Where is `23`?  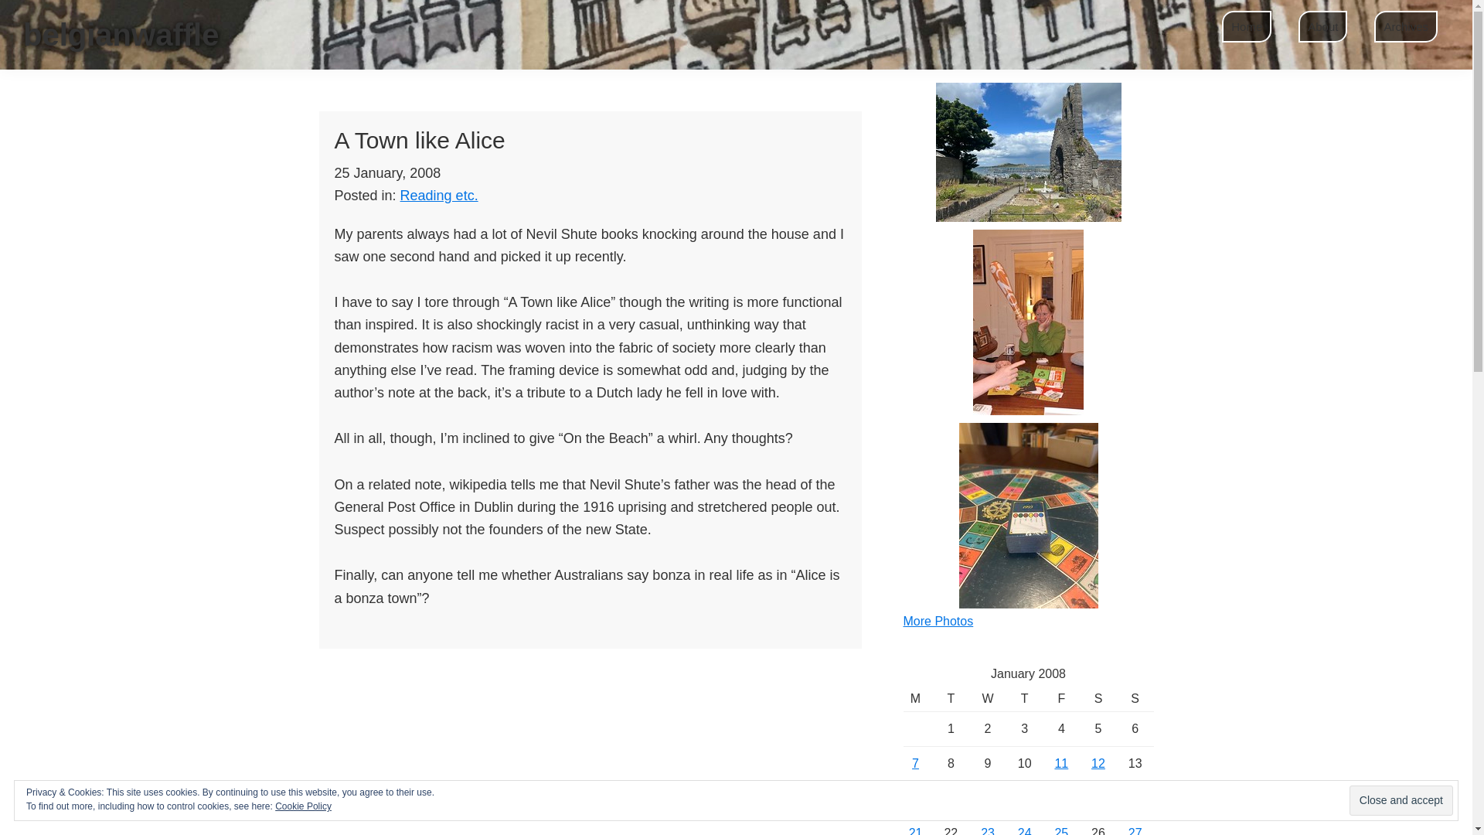
23 is located at coordinates (988, 830).